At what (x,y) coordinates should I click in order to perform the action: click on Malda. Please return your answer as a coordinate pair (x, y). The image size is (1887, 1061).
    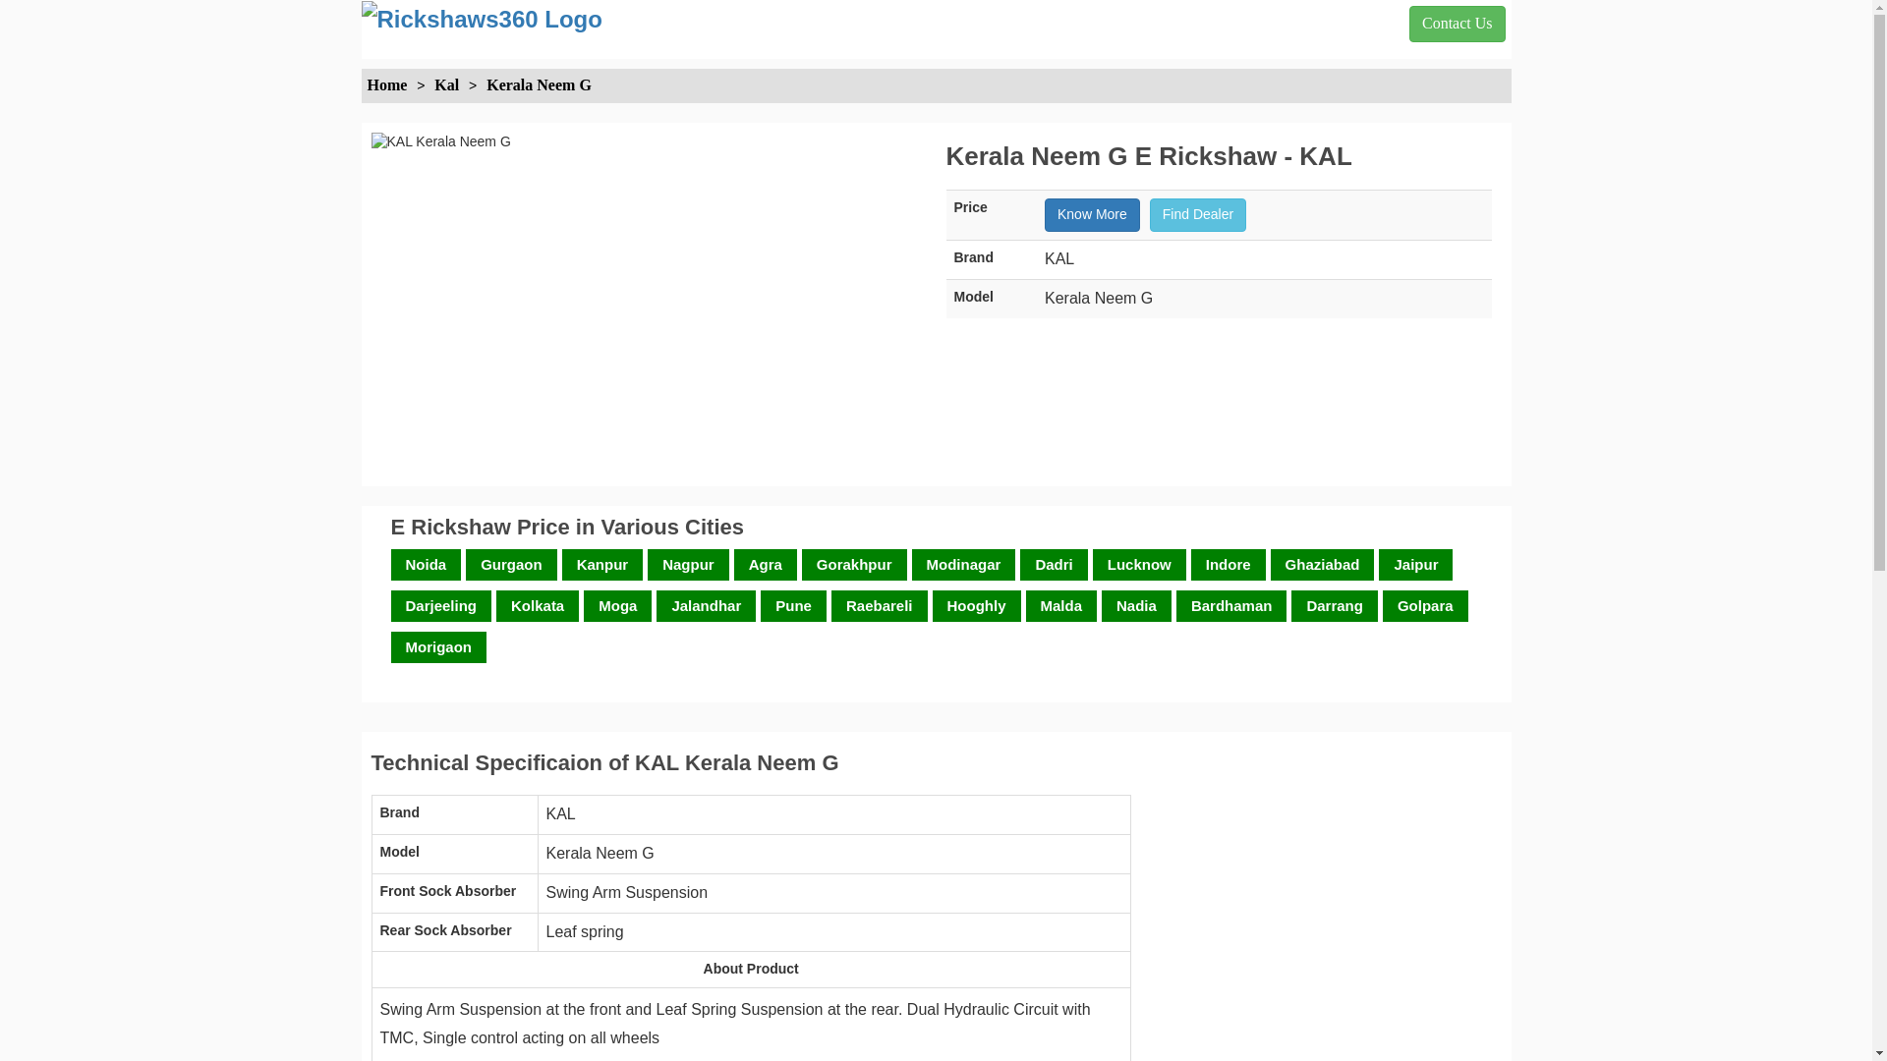
    Looking at the image, I should click on (1061, 605).